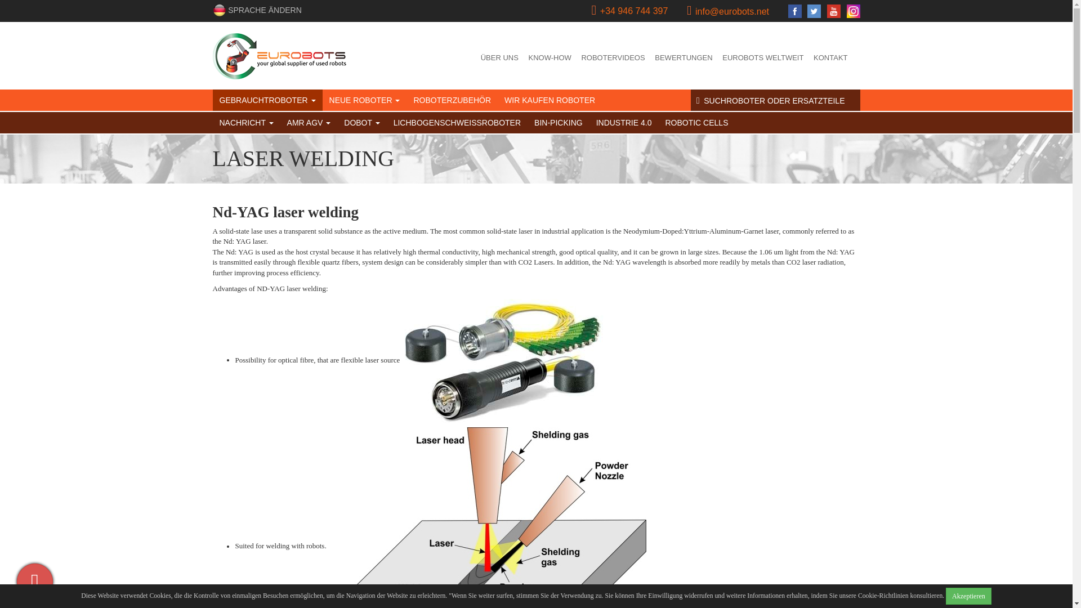 The height and width of the screenshot is (608, 1081). Describe the element at coordinates (267, 100) in the screenshot. I see `GEBRAUCHTROBOTER` at that location.